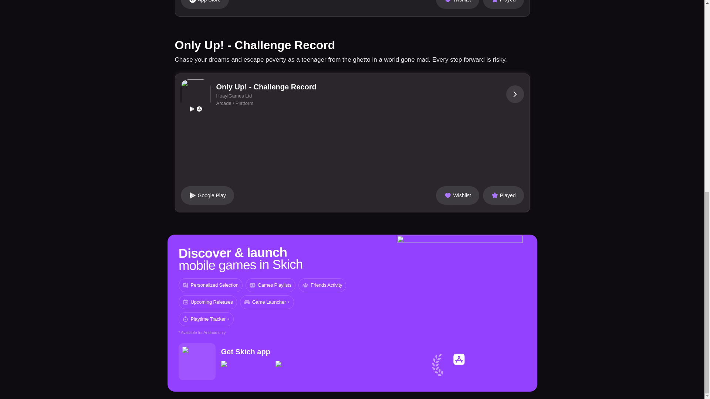 The width and height of the screenshot is (710, 399). Describe the element at coordinates (503, 195) in the screenshot. I see `Played` at that location.